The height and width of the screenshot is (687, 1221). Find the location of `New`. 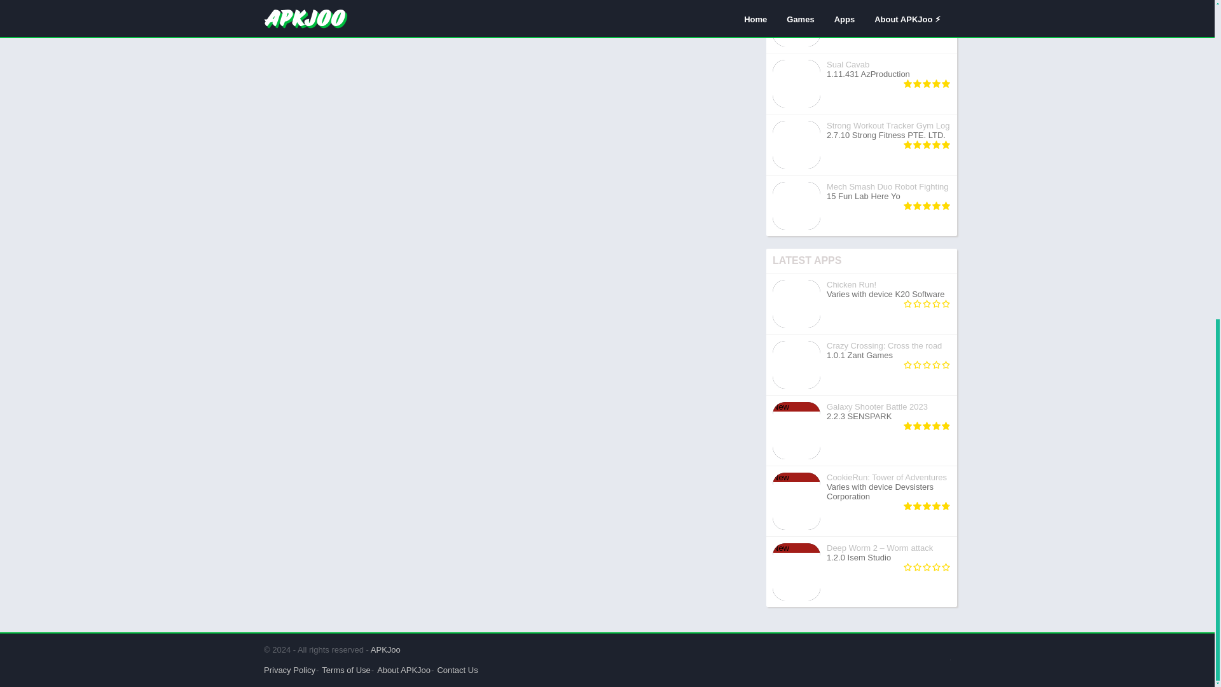

New is located at coordinates (796, 477).